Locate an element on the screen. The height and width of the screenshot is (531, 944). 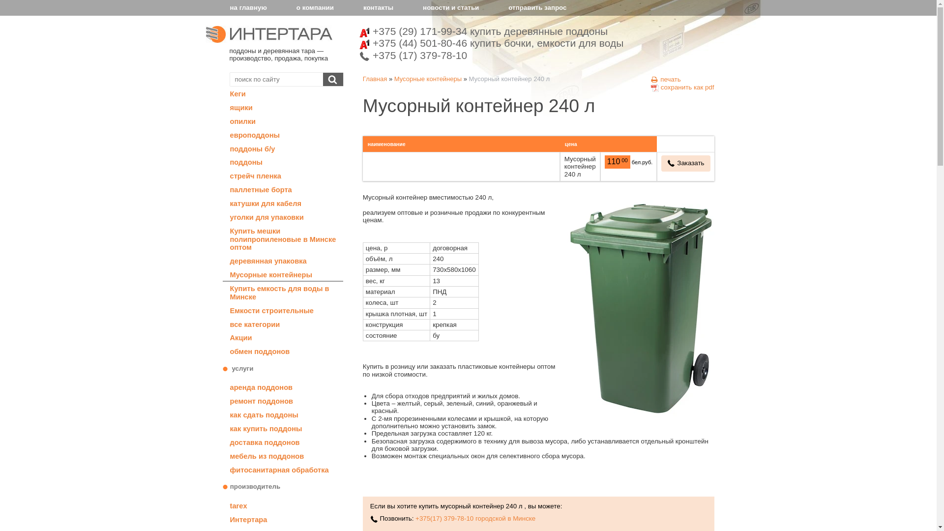
+375 (17) 379-78-10 is located at coordinates (492, 56).